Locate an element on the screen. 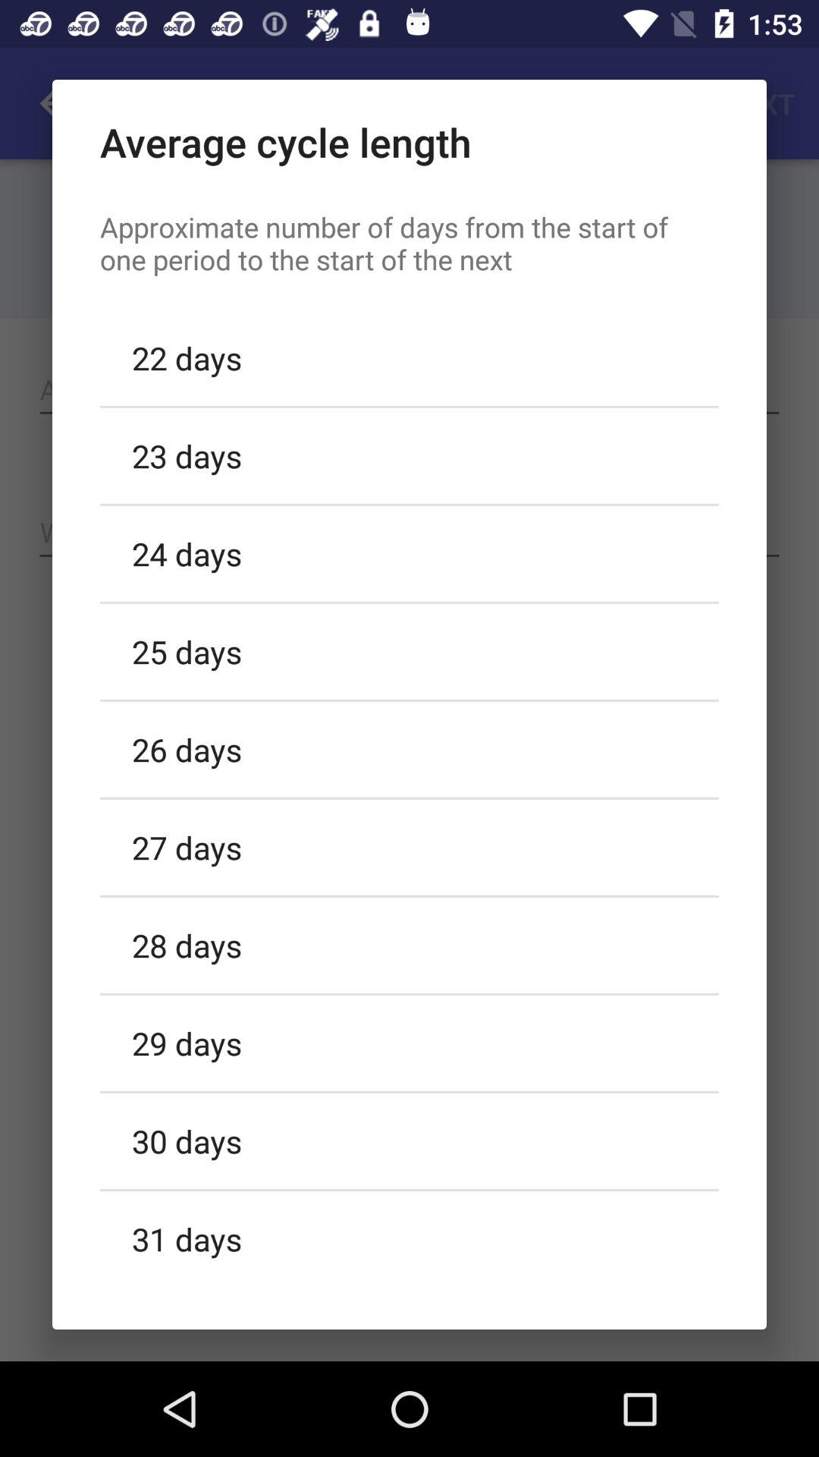  scroll to 30 days icon is located at coordinates (409, 1141).